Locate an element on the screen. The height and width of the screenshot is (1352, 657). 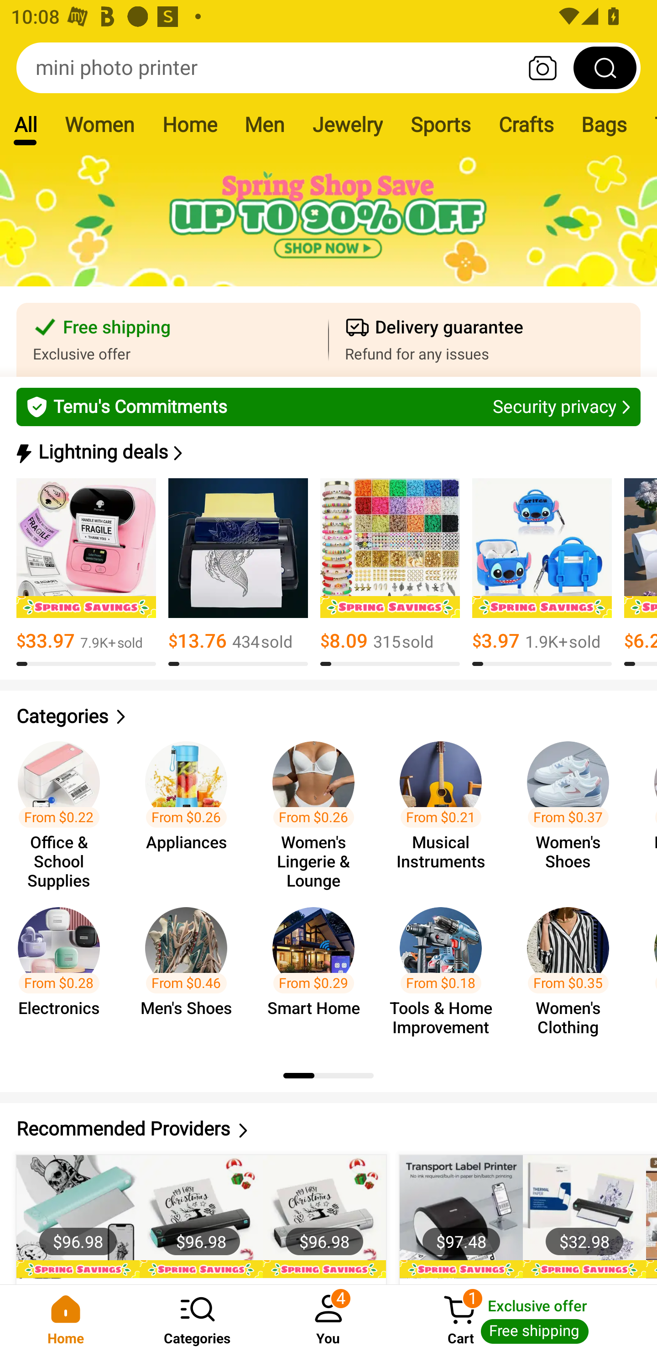
Recommended Providers is located at coordinates (328, 1129).